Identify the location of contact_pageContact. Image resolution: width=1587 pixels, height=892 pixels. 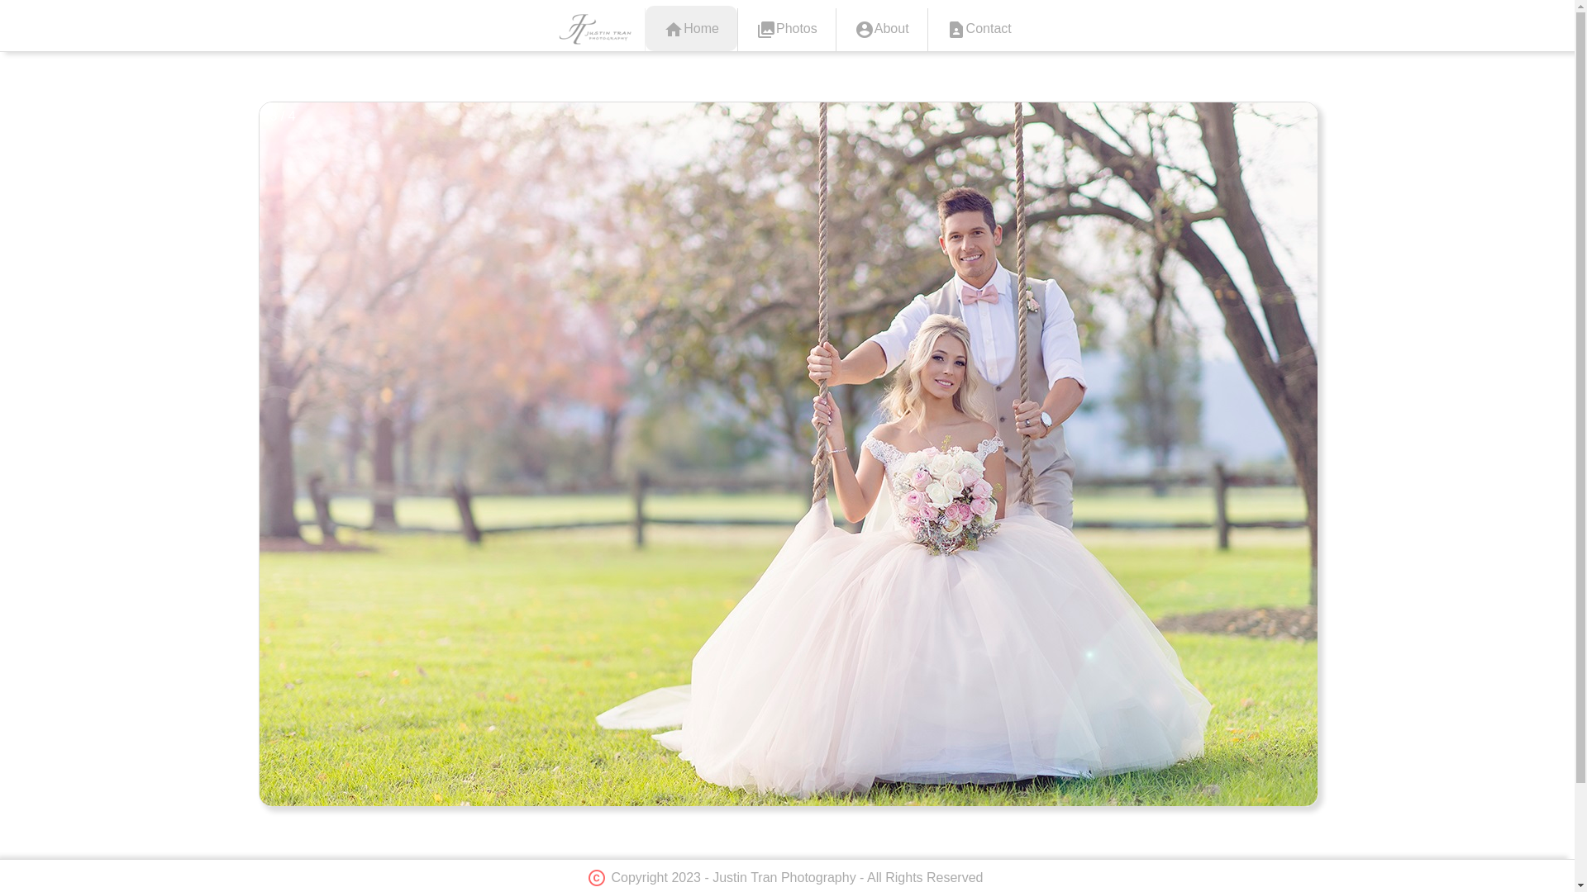
(979, 28).